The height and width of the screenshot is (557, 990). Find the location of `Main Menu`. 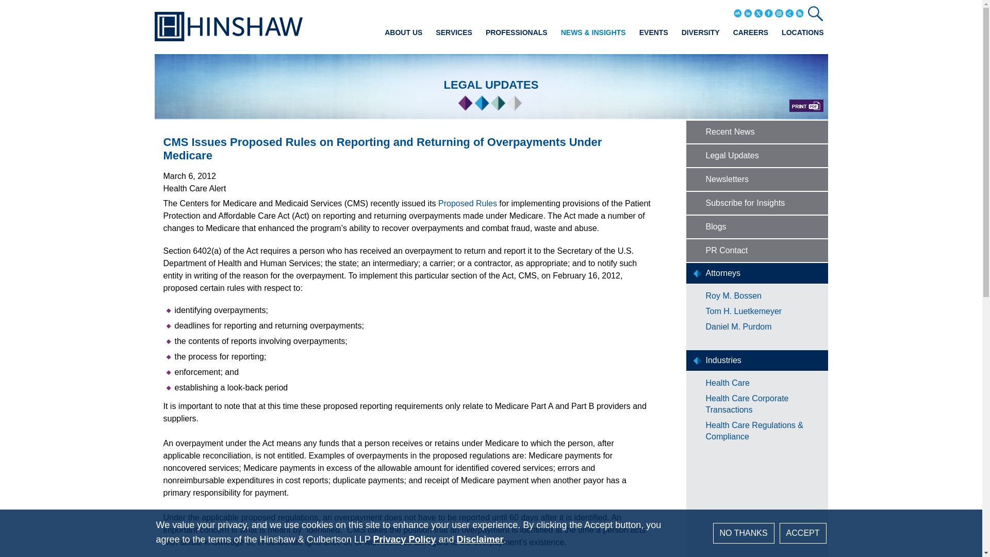

Main Menu is located at coordinates (463, 11).